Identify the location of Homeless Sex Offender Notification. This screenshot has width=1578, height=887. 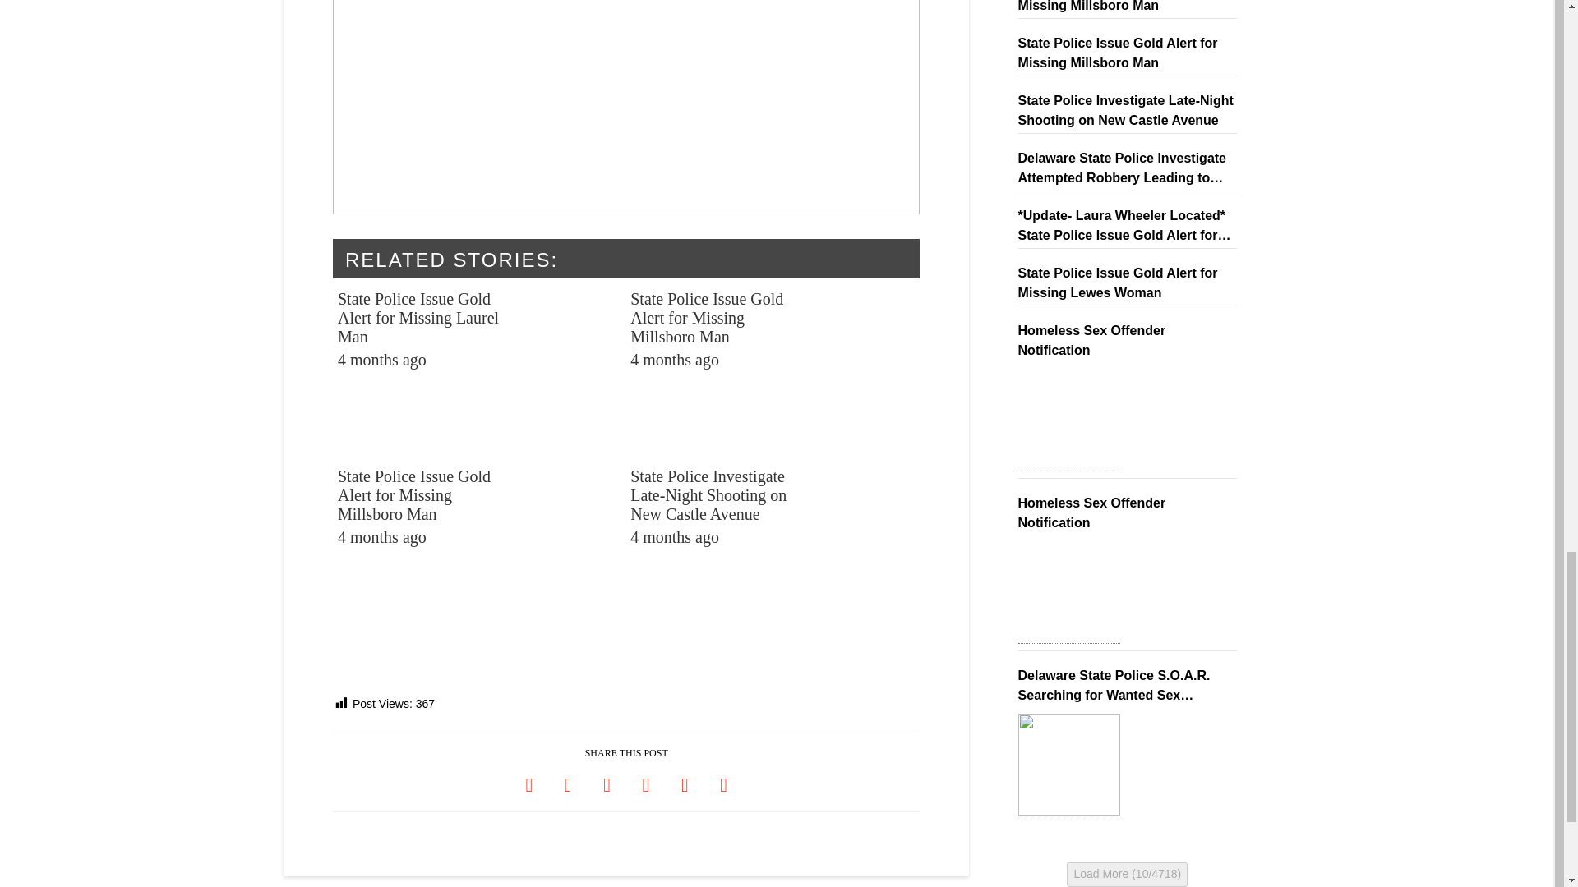
(1068, 592).